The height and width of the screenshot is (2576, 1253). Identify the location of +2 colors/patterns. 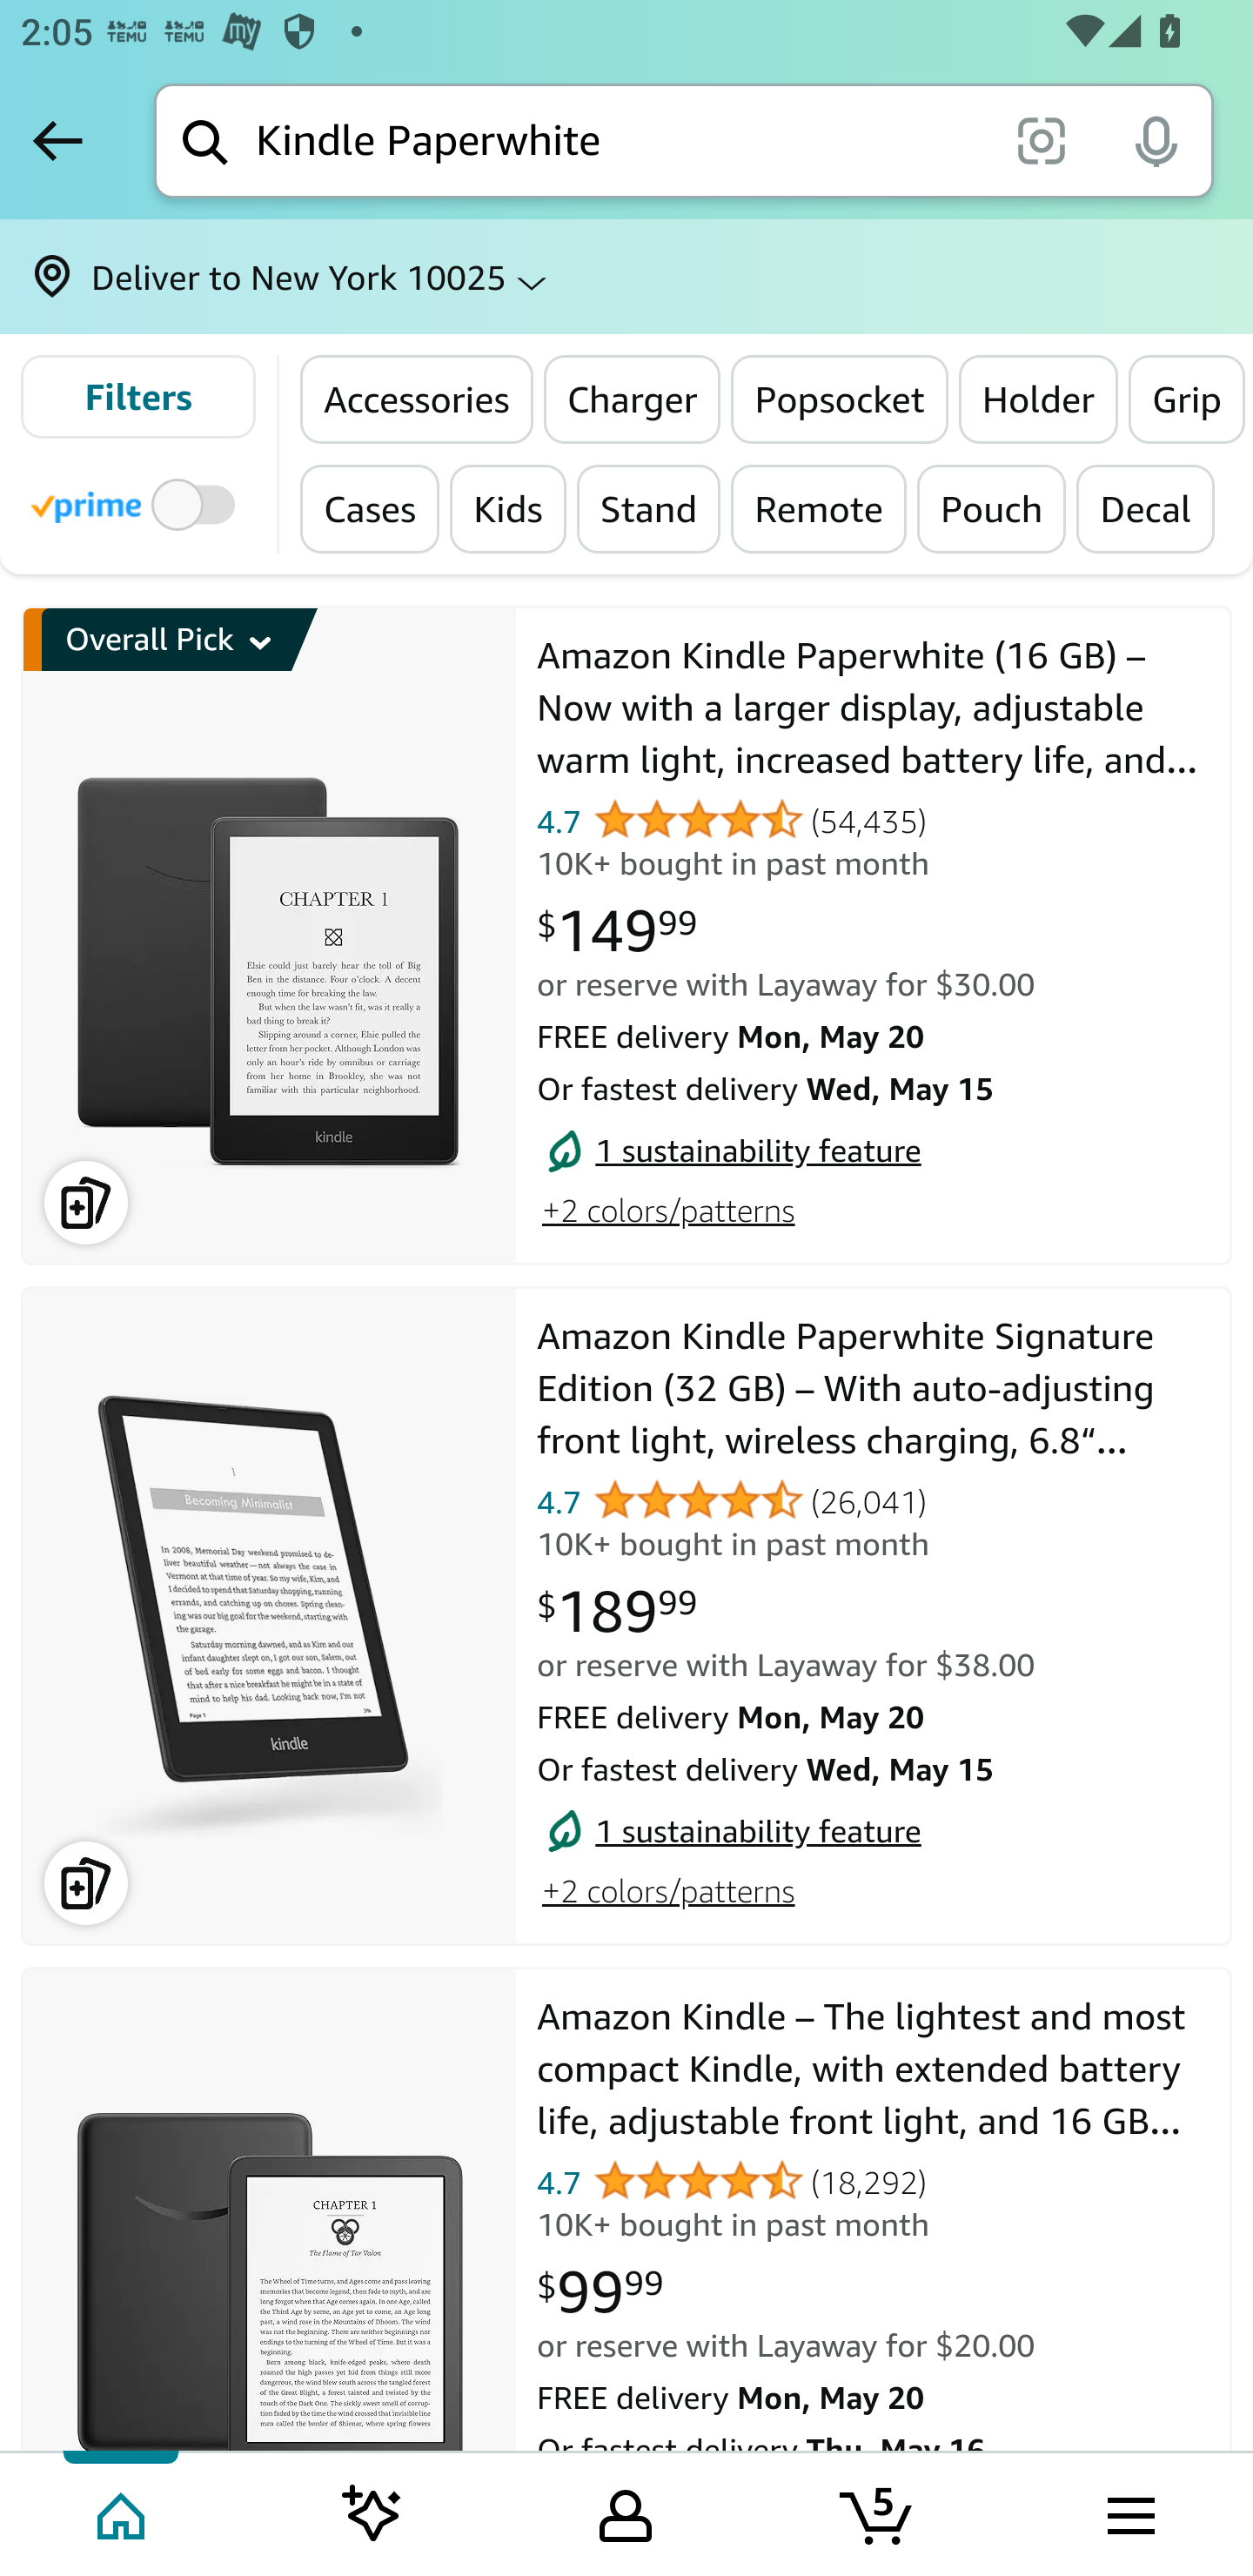
(667, 1892).